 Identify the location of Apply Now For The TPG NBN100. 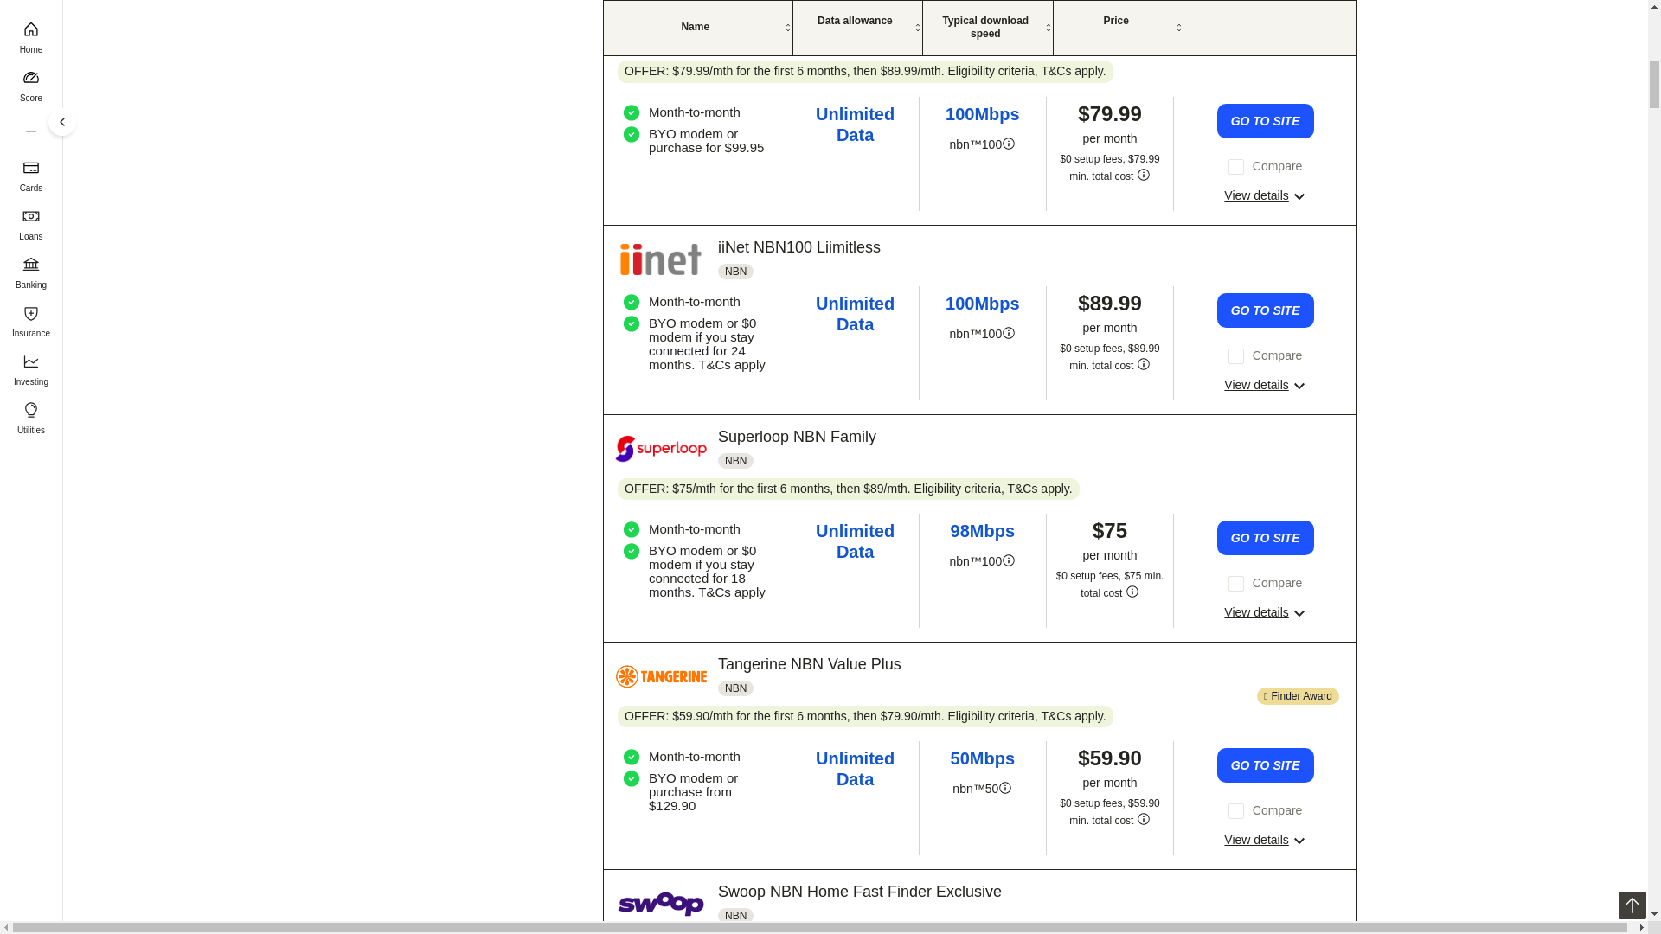
(1265, 120).